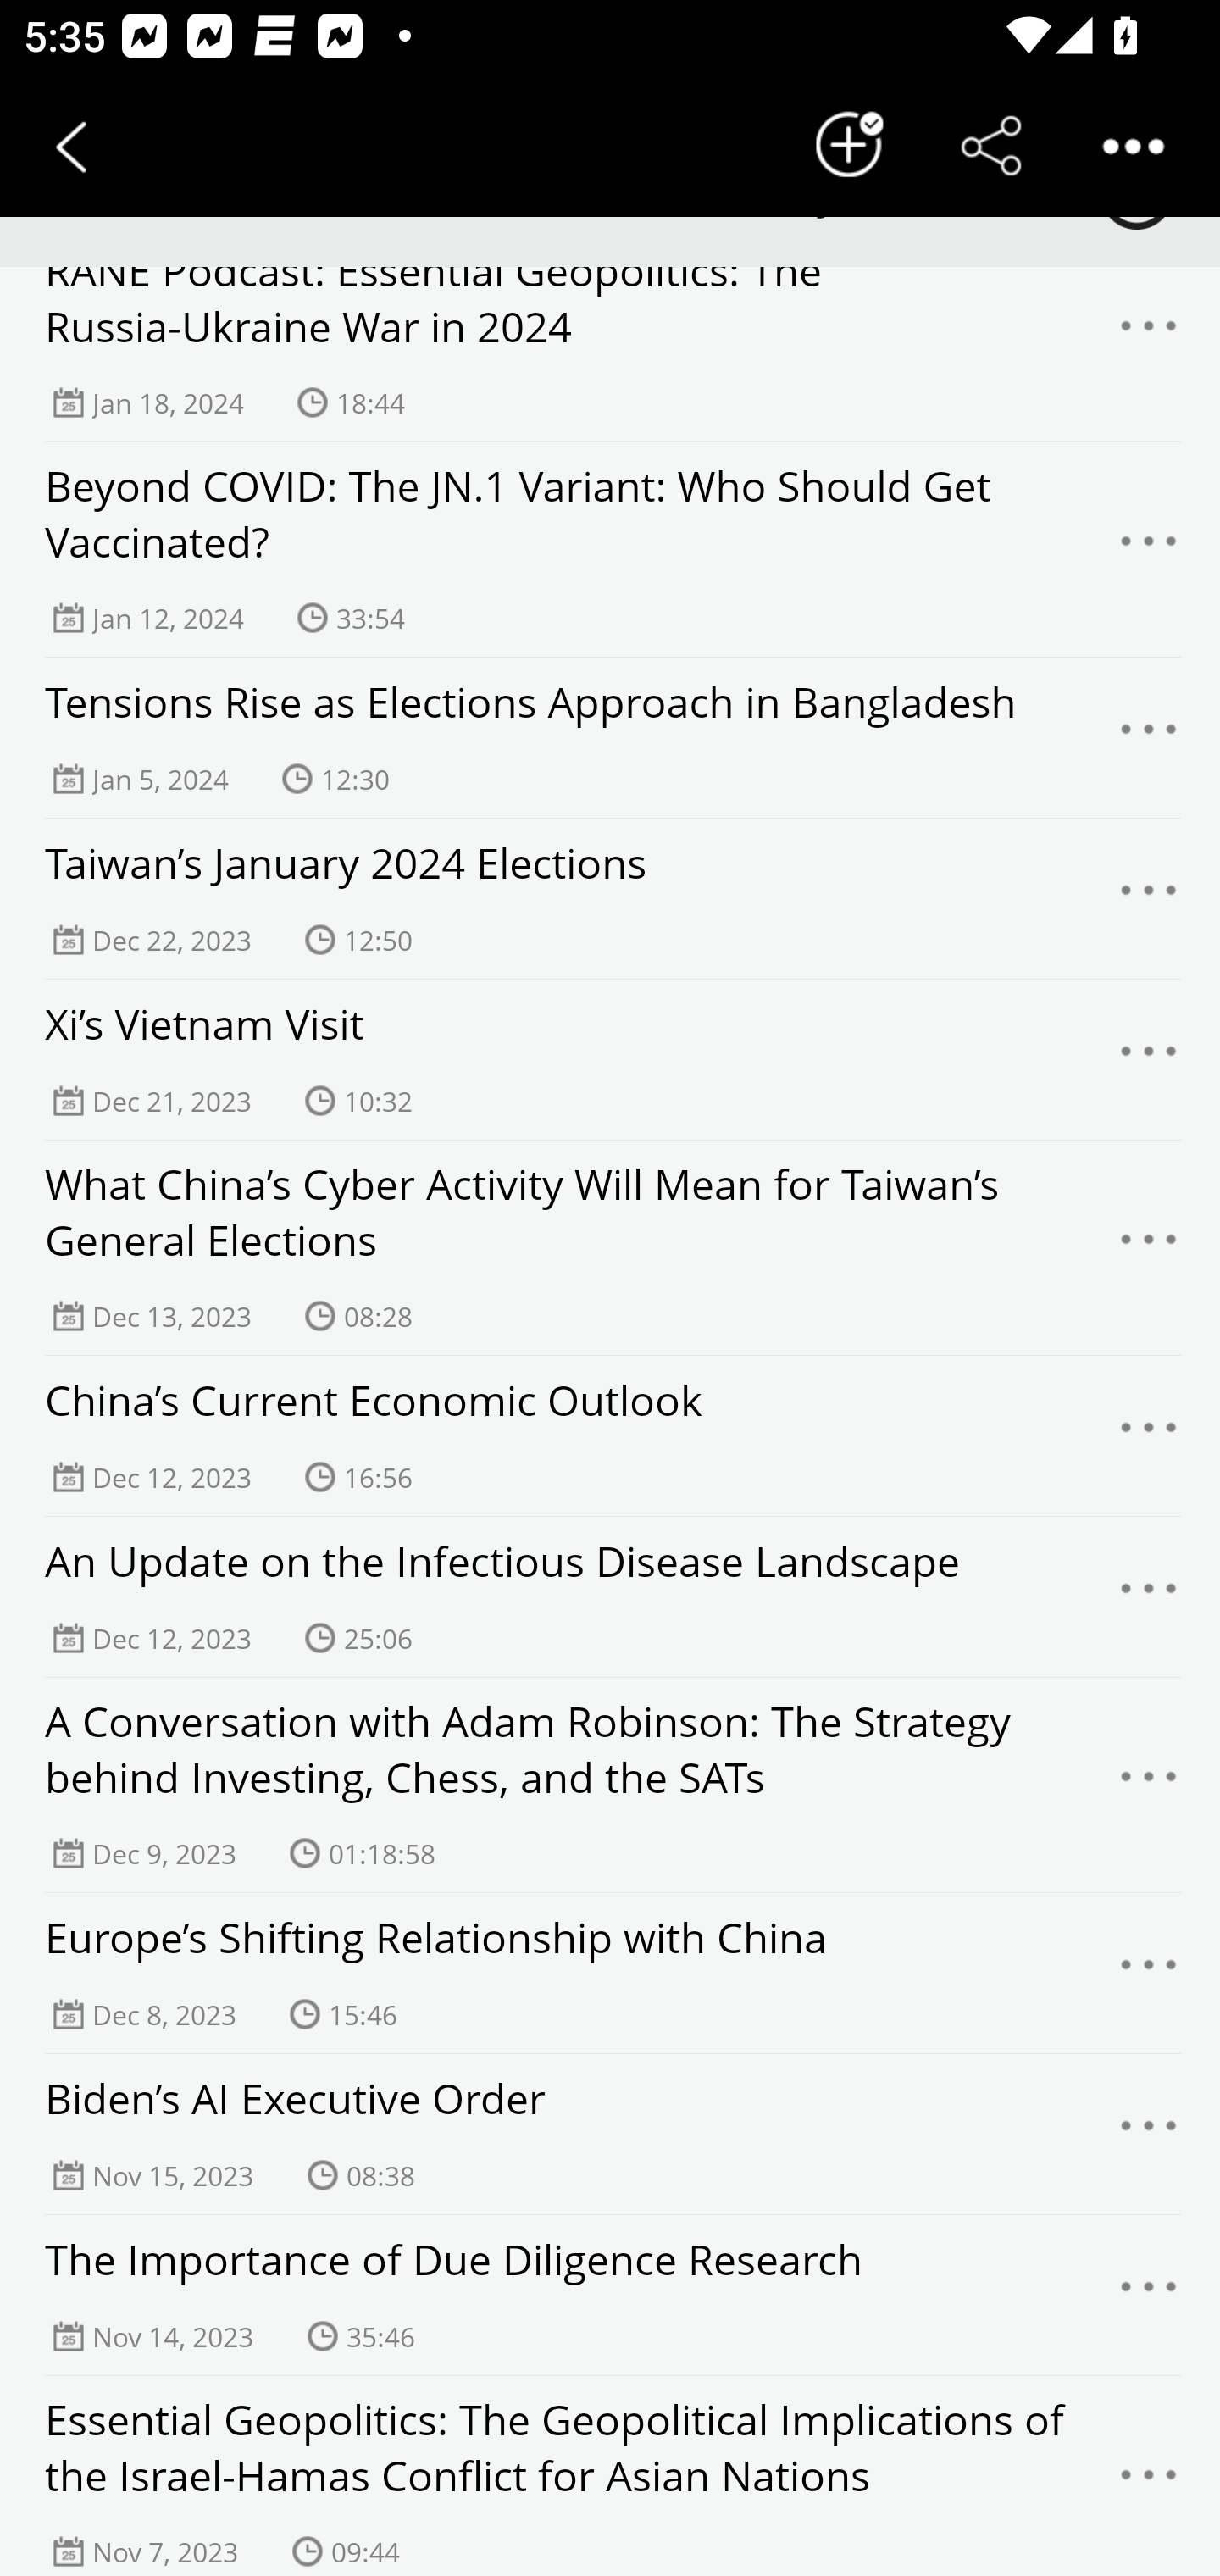  What do you see at coordinates (1149, 1973) in the screenshot?
I see `Menu` at bounding box center [1149, 1973].